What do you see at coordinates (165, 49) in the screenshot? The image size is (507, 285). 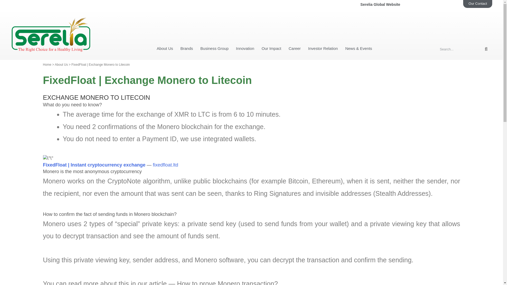 I see `About Us` at bounding box center [165, 49].